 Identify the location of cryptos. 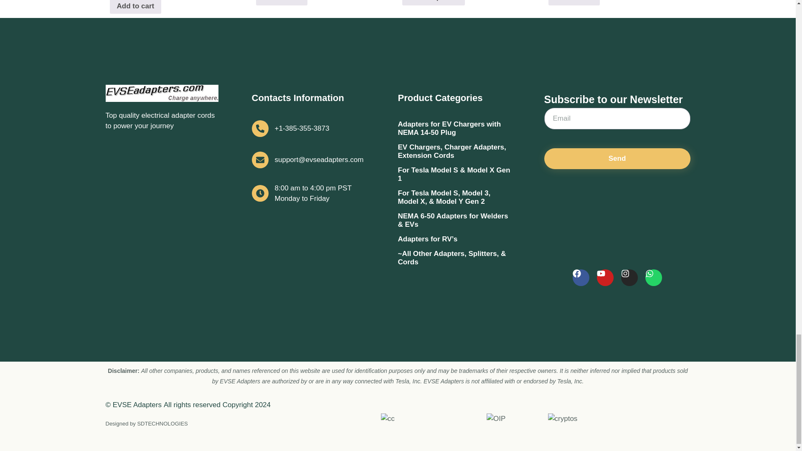
(562, 419).